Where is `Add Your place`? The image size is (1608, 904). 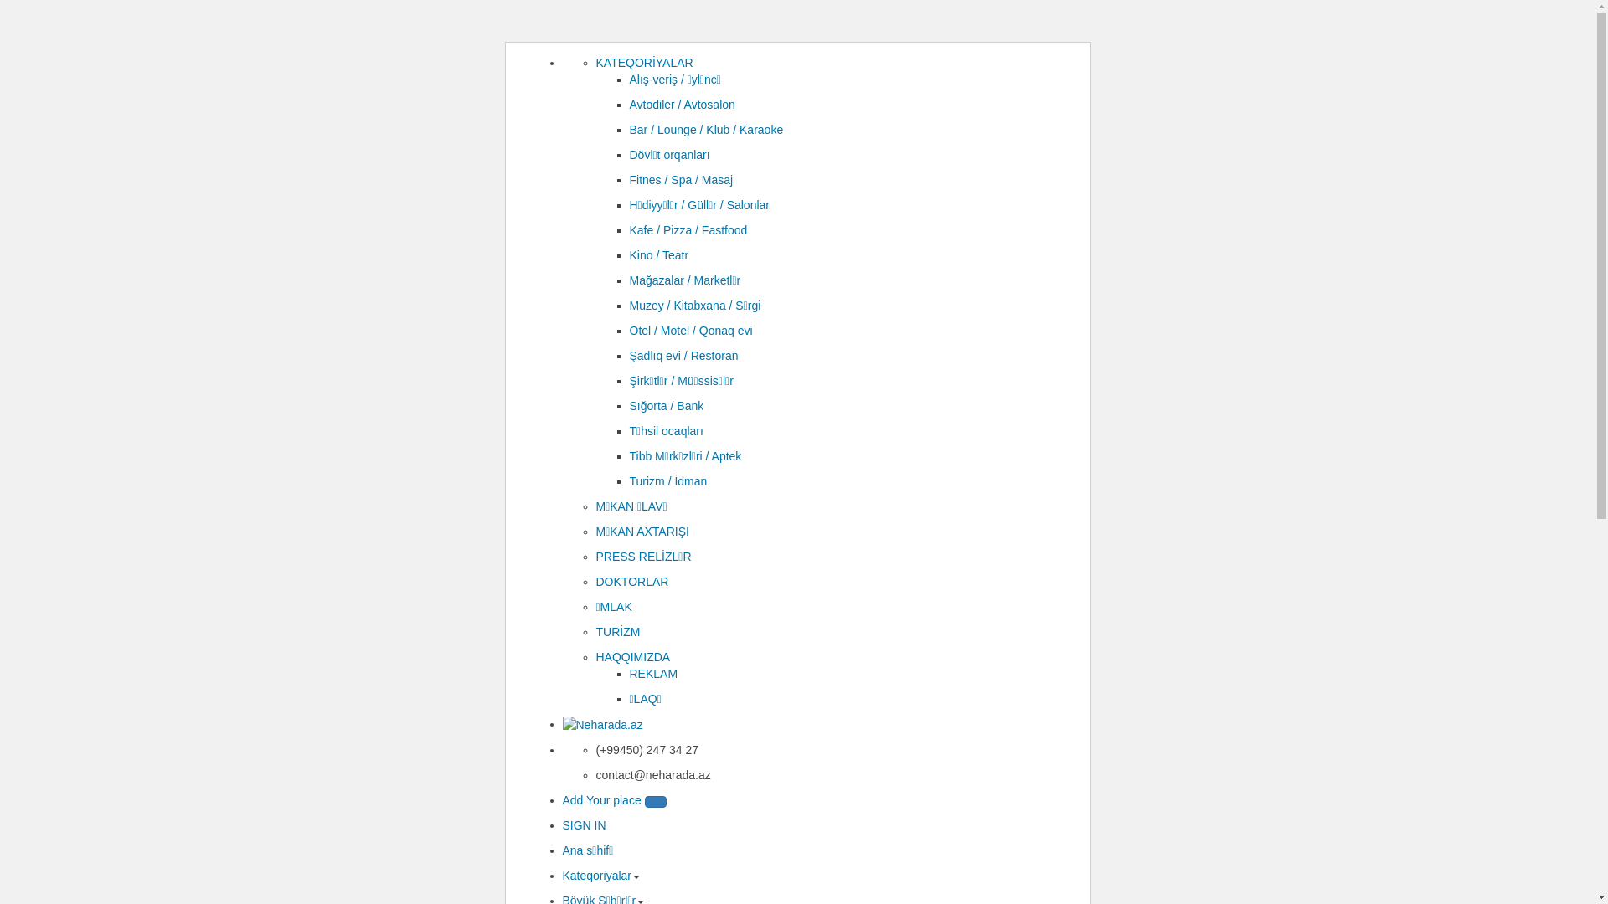
Add Your place is located at coordinates (615, 800).